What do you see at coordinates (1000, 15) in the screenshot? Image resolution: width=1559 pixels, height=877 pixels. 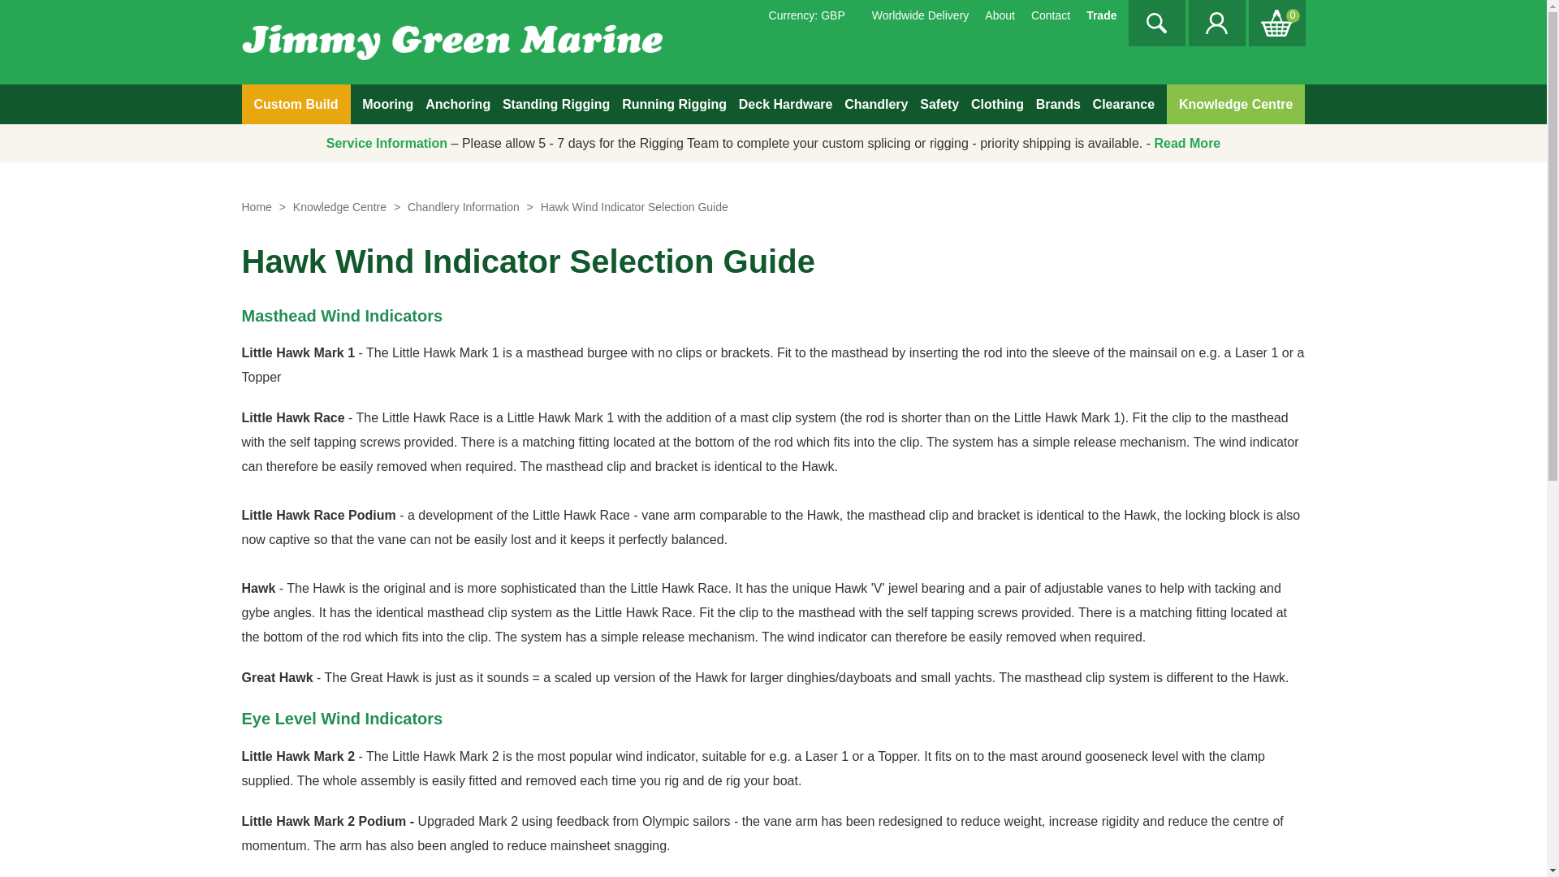 I see `About` at bounding box center [1000, 15].